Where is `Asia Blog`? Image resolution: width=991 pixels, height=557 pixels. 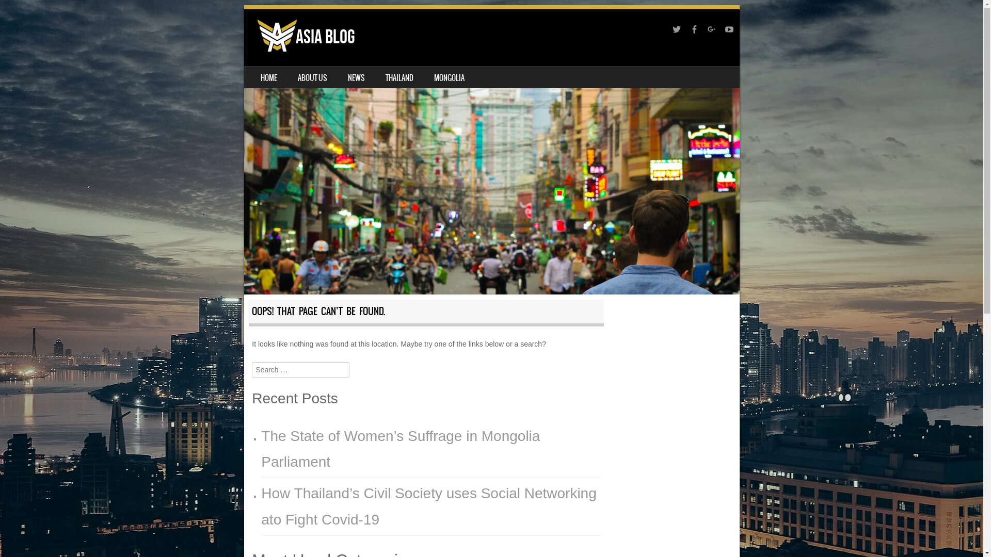
Asia Blog is located at coordinates (491, 152).